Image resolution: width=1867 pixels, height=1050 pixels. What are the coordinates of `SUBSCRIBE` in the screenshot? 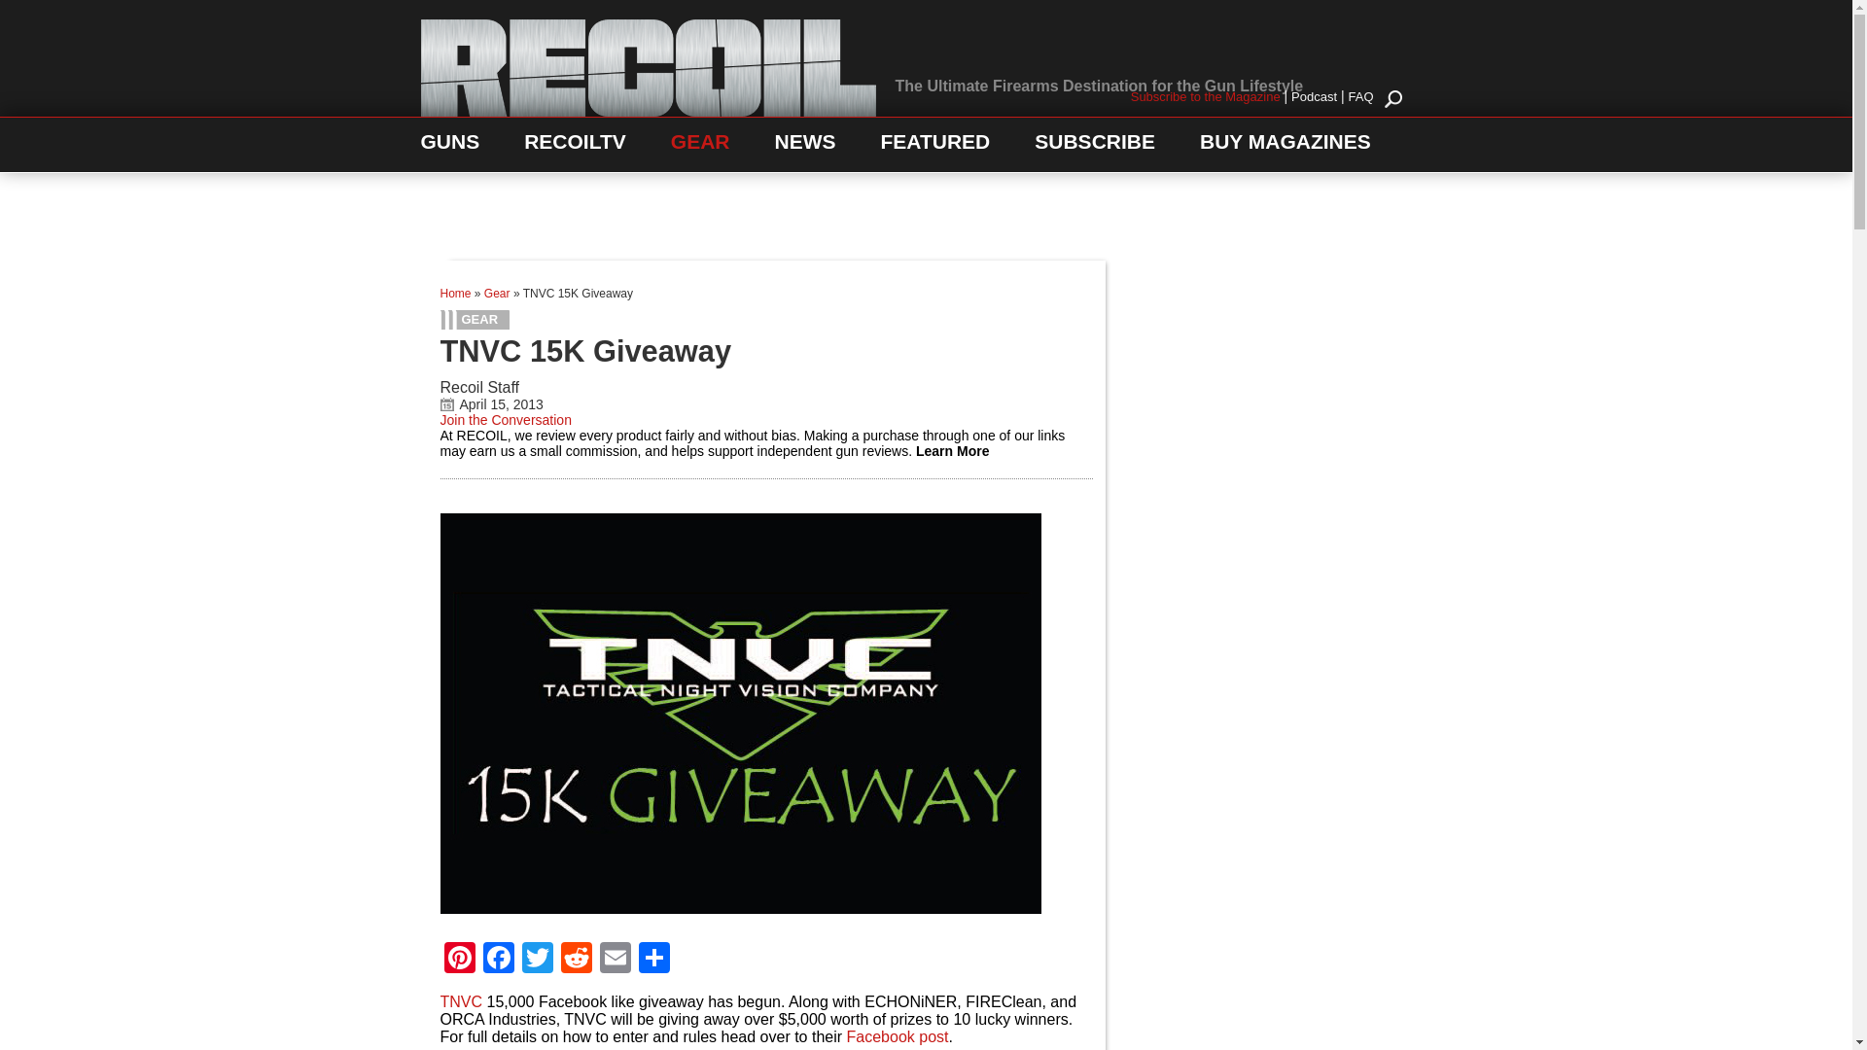 It's located at (1095, 146).